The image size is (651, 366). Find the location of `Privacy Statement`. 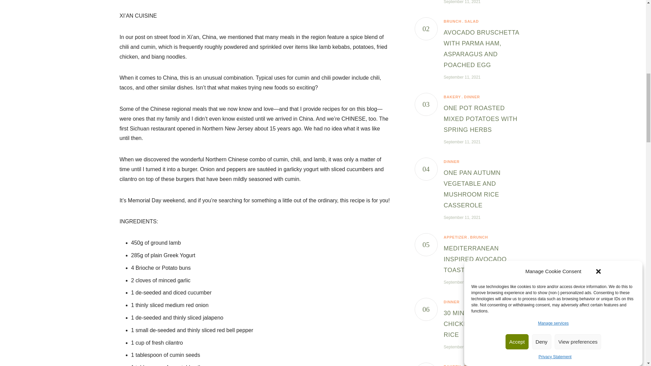

Privacy Statement is located at coordinates (555, 34).